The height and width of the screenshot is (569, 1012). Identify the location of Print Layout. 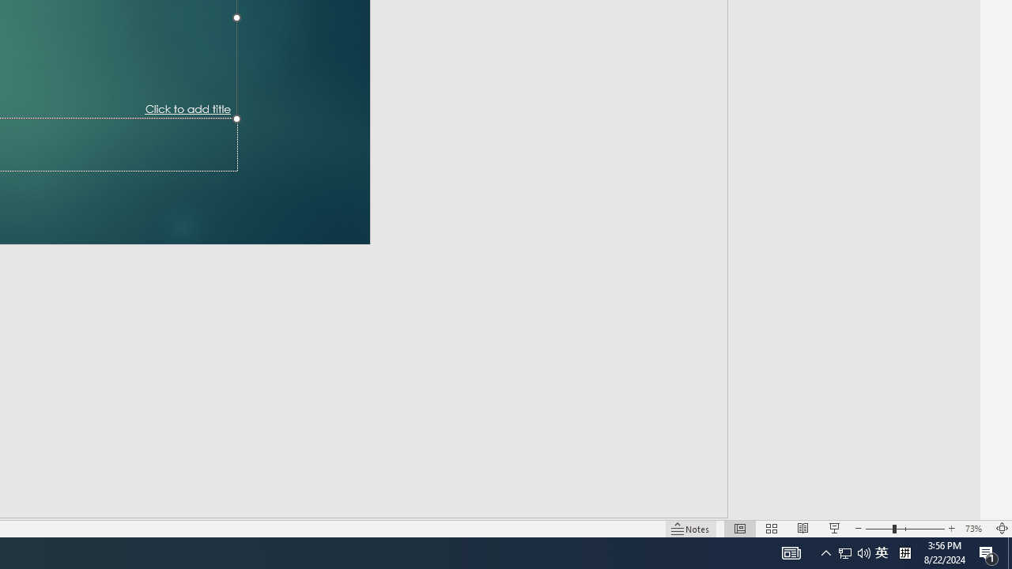
(731, 506).